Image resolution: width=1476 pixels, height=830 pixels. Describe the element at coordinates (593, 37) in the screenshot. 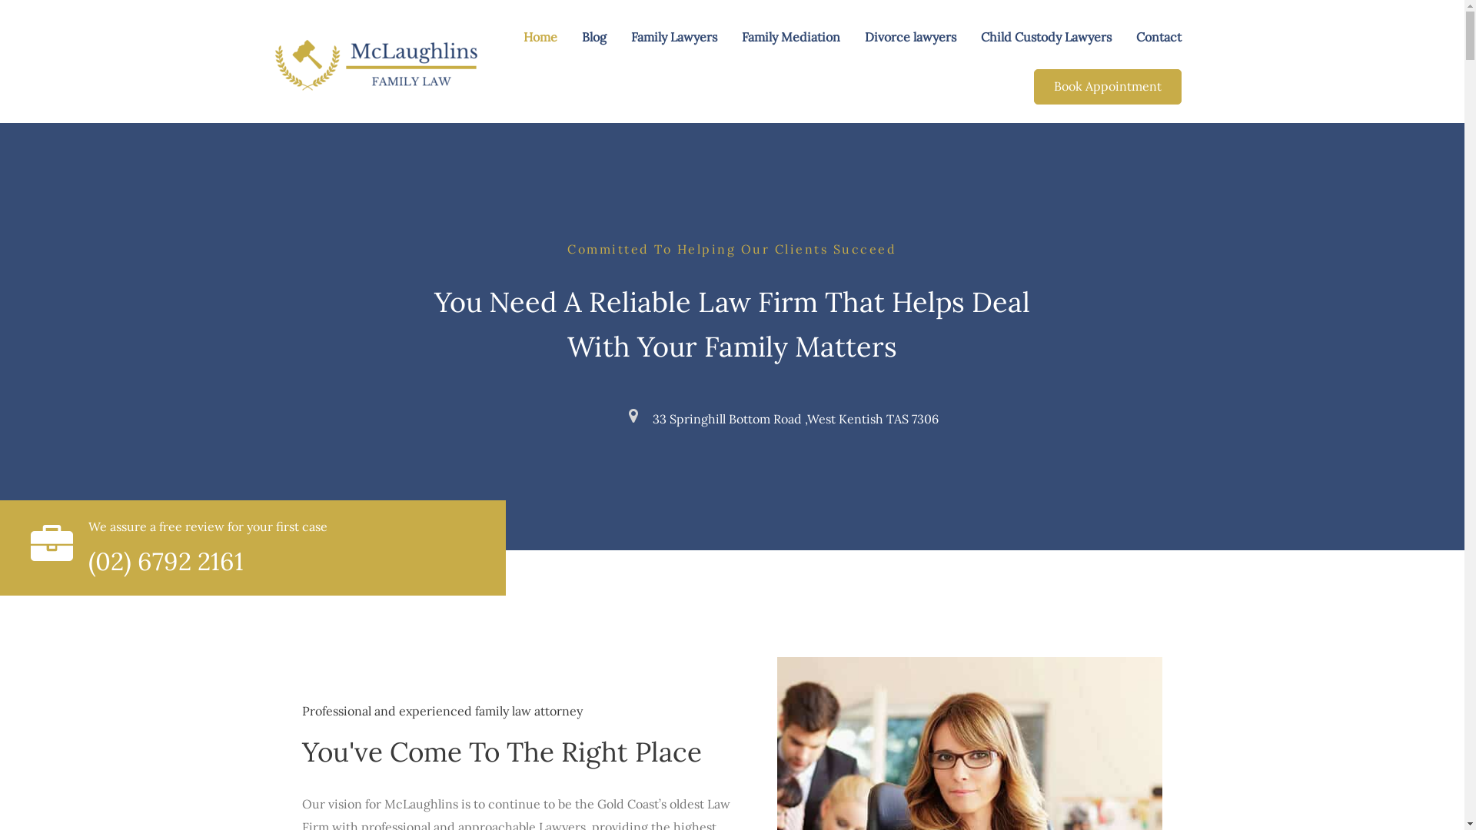

I see `Blog` at that location.